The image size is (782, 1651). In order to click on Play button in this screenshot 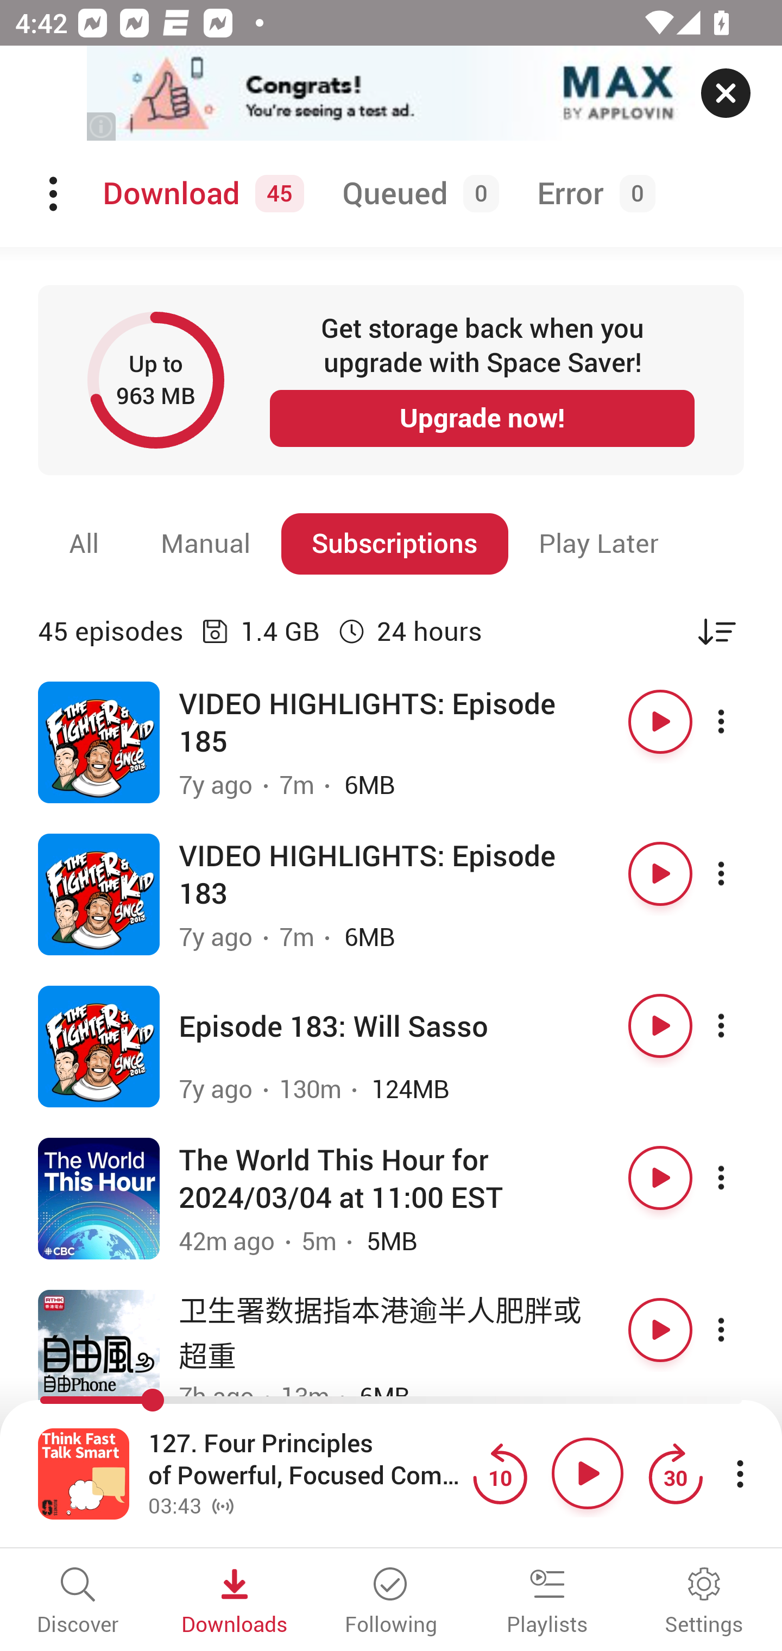, I will do `click(660, 1025)`.